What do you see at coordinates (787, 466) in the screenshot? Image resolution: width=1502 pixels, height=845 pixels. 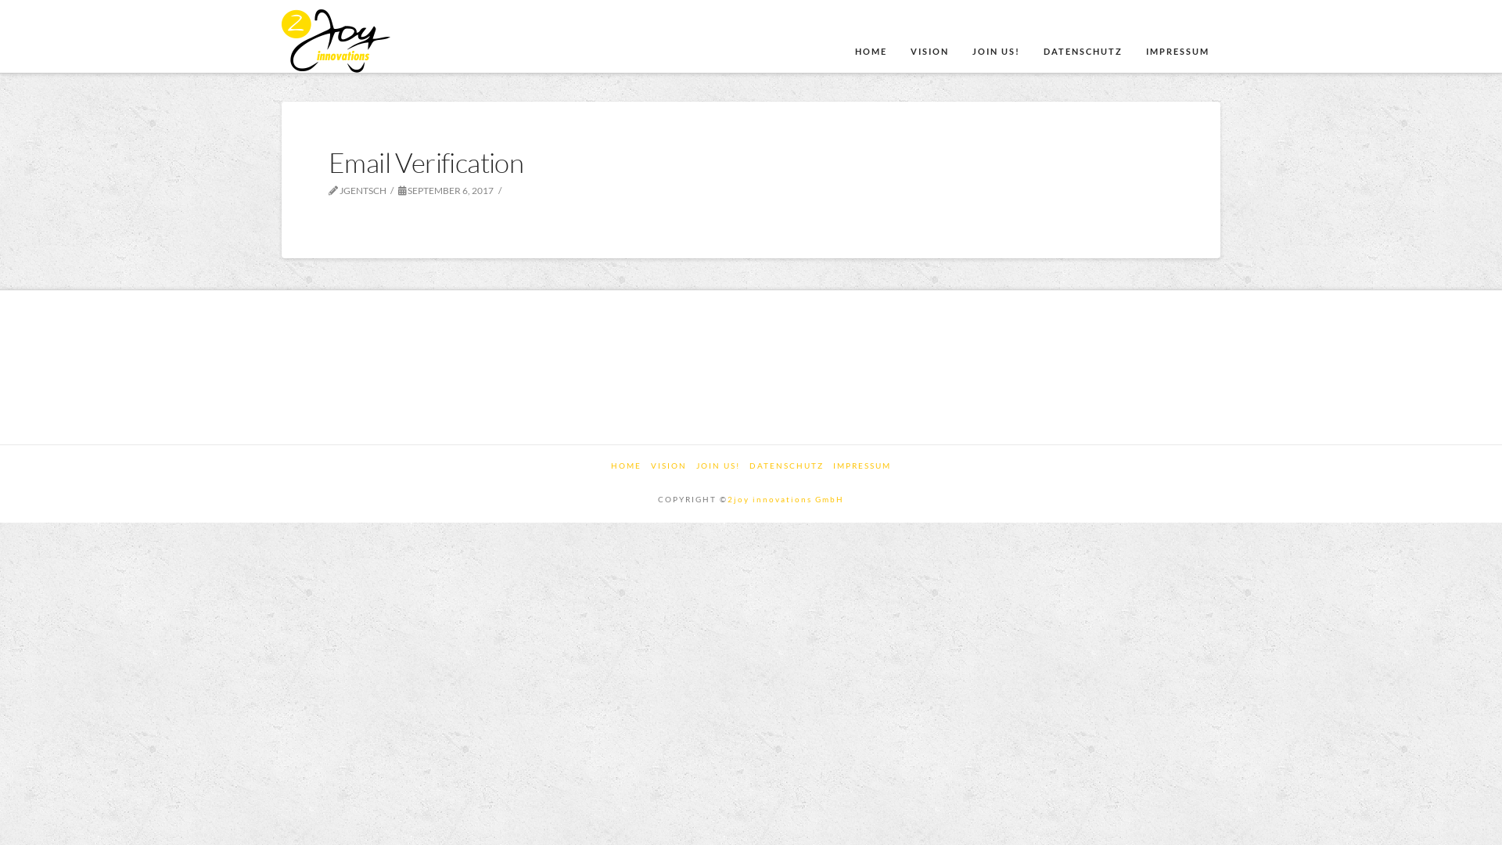 I see `DATENSCHUTZ` at bounding box center [787, 466].